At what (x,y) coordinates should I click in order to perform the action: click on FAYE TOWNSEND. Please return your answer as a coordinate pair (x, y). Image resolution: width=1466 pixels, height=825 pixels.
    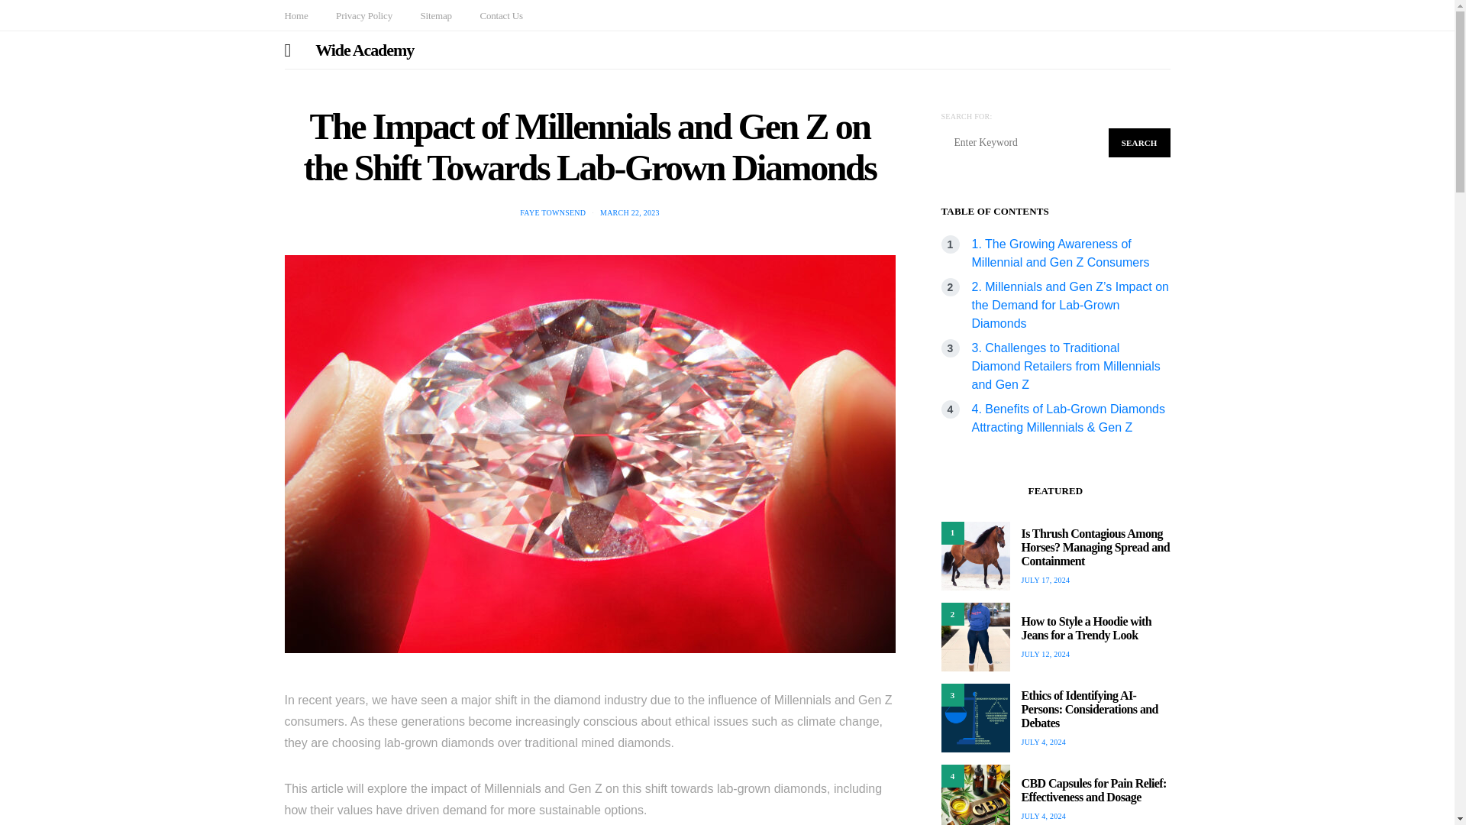
    Looking at the image, I should click on (553, 212).